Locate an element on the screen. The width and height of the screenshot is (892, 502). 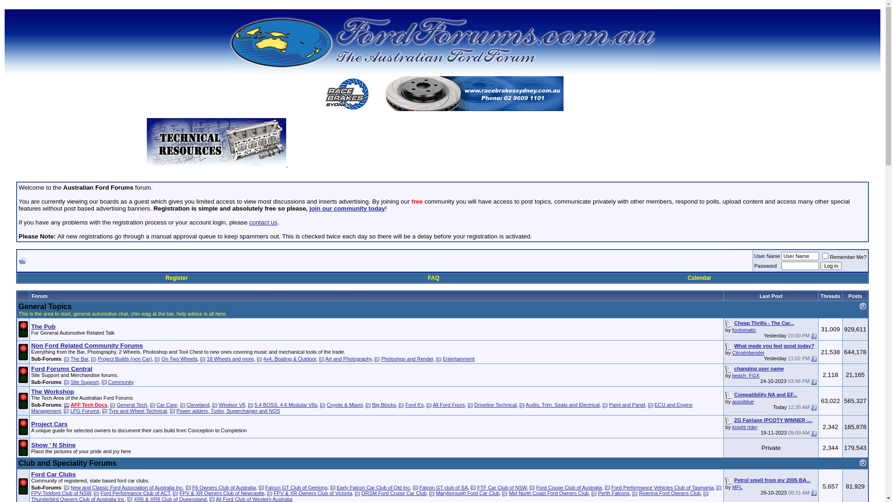
Register is located at coordinates (177, 278).